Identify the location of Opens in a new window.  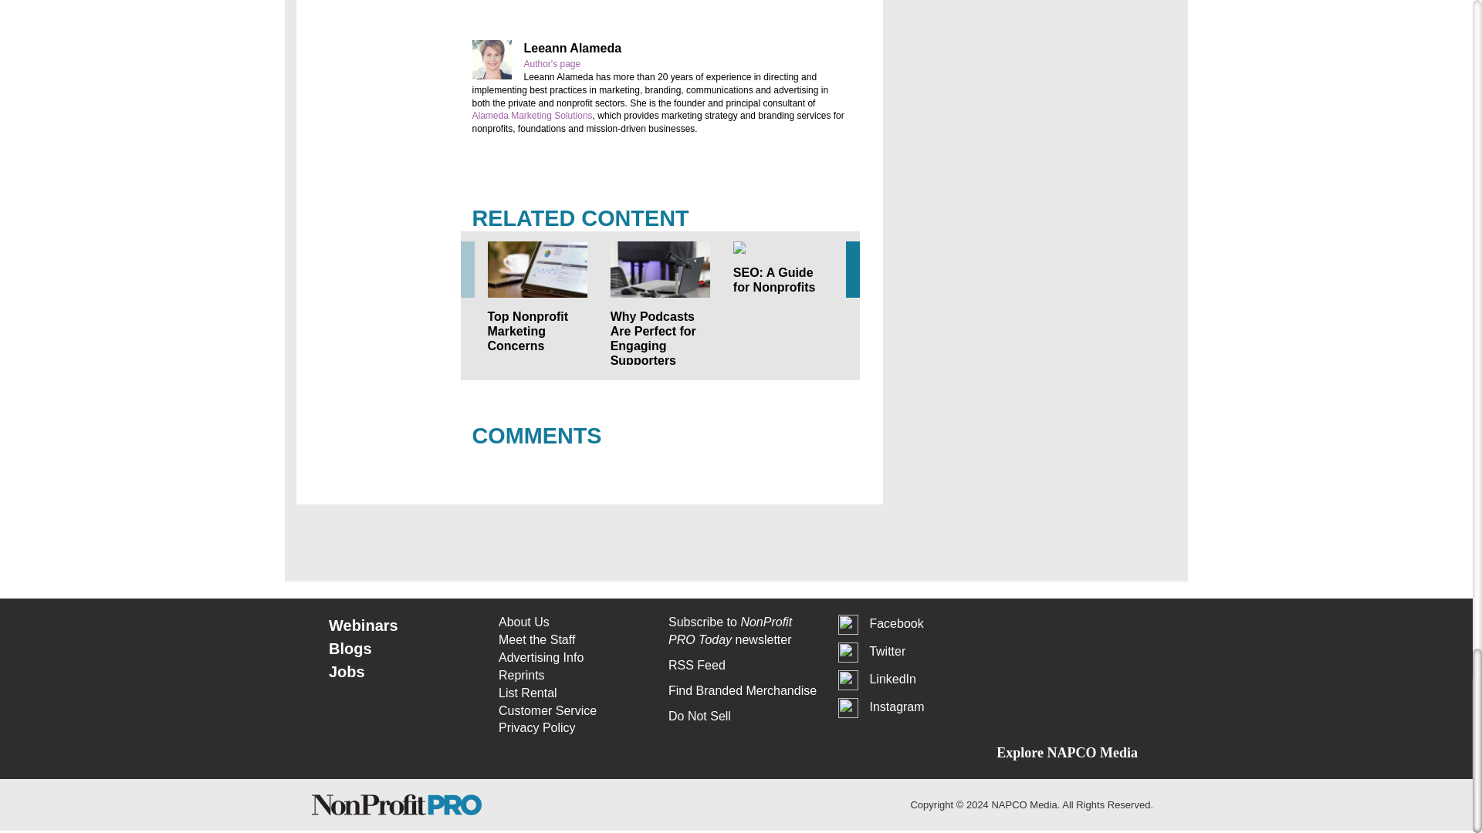
(744, 717).